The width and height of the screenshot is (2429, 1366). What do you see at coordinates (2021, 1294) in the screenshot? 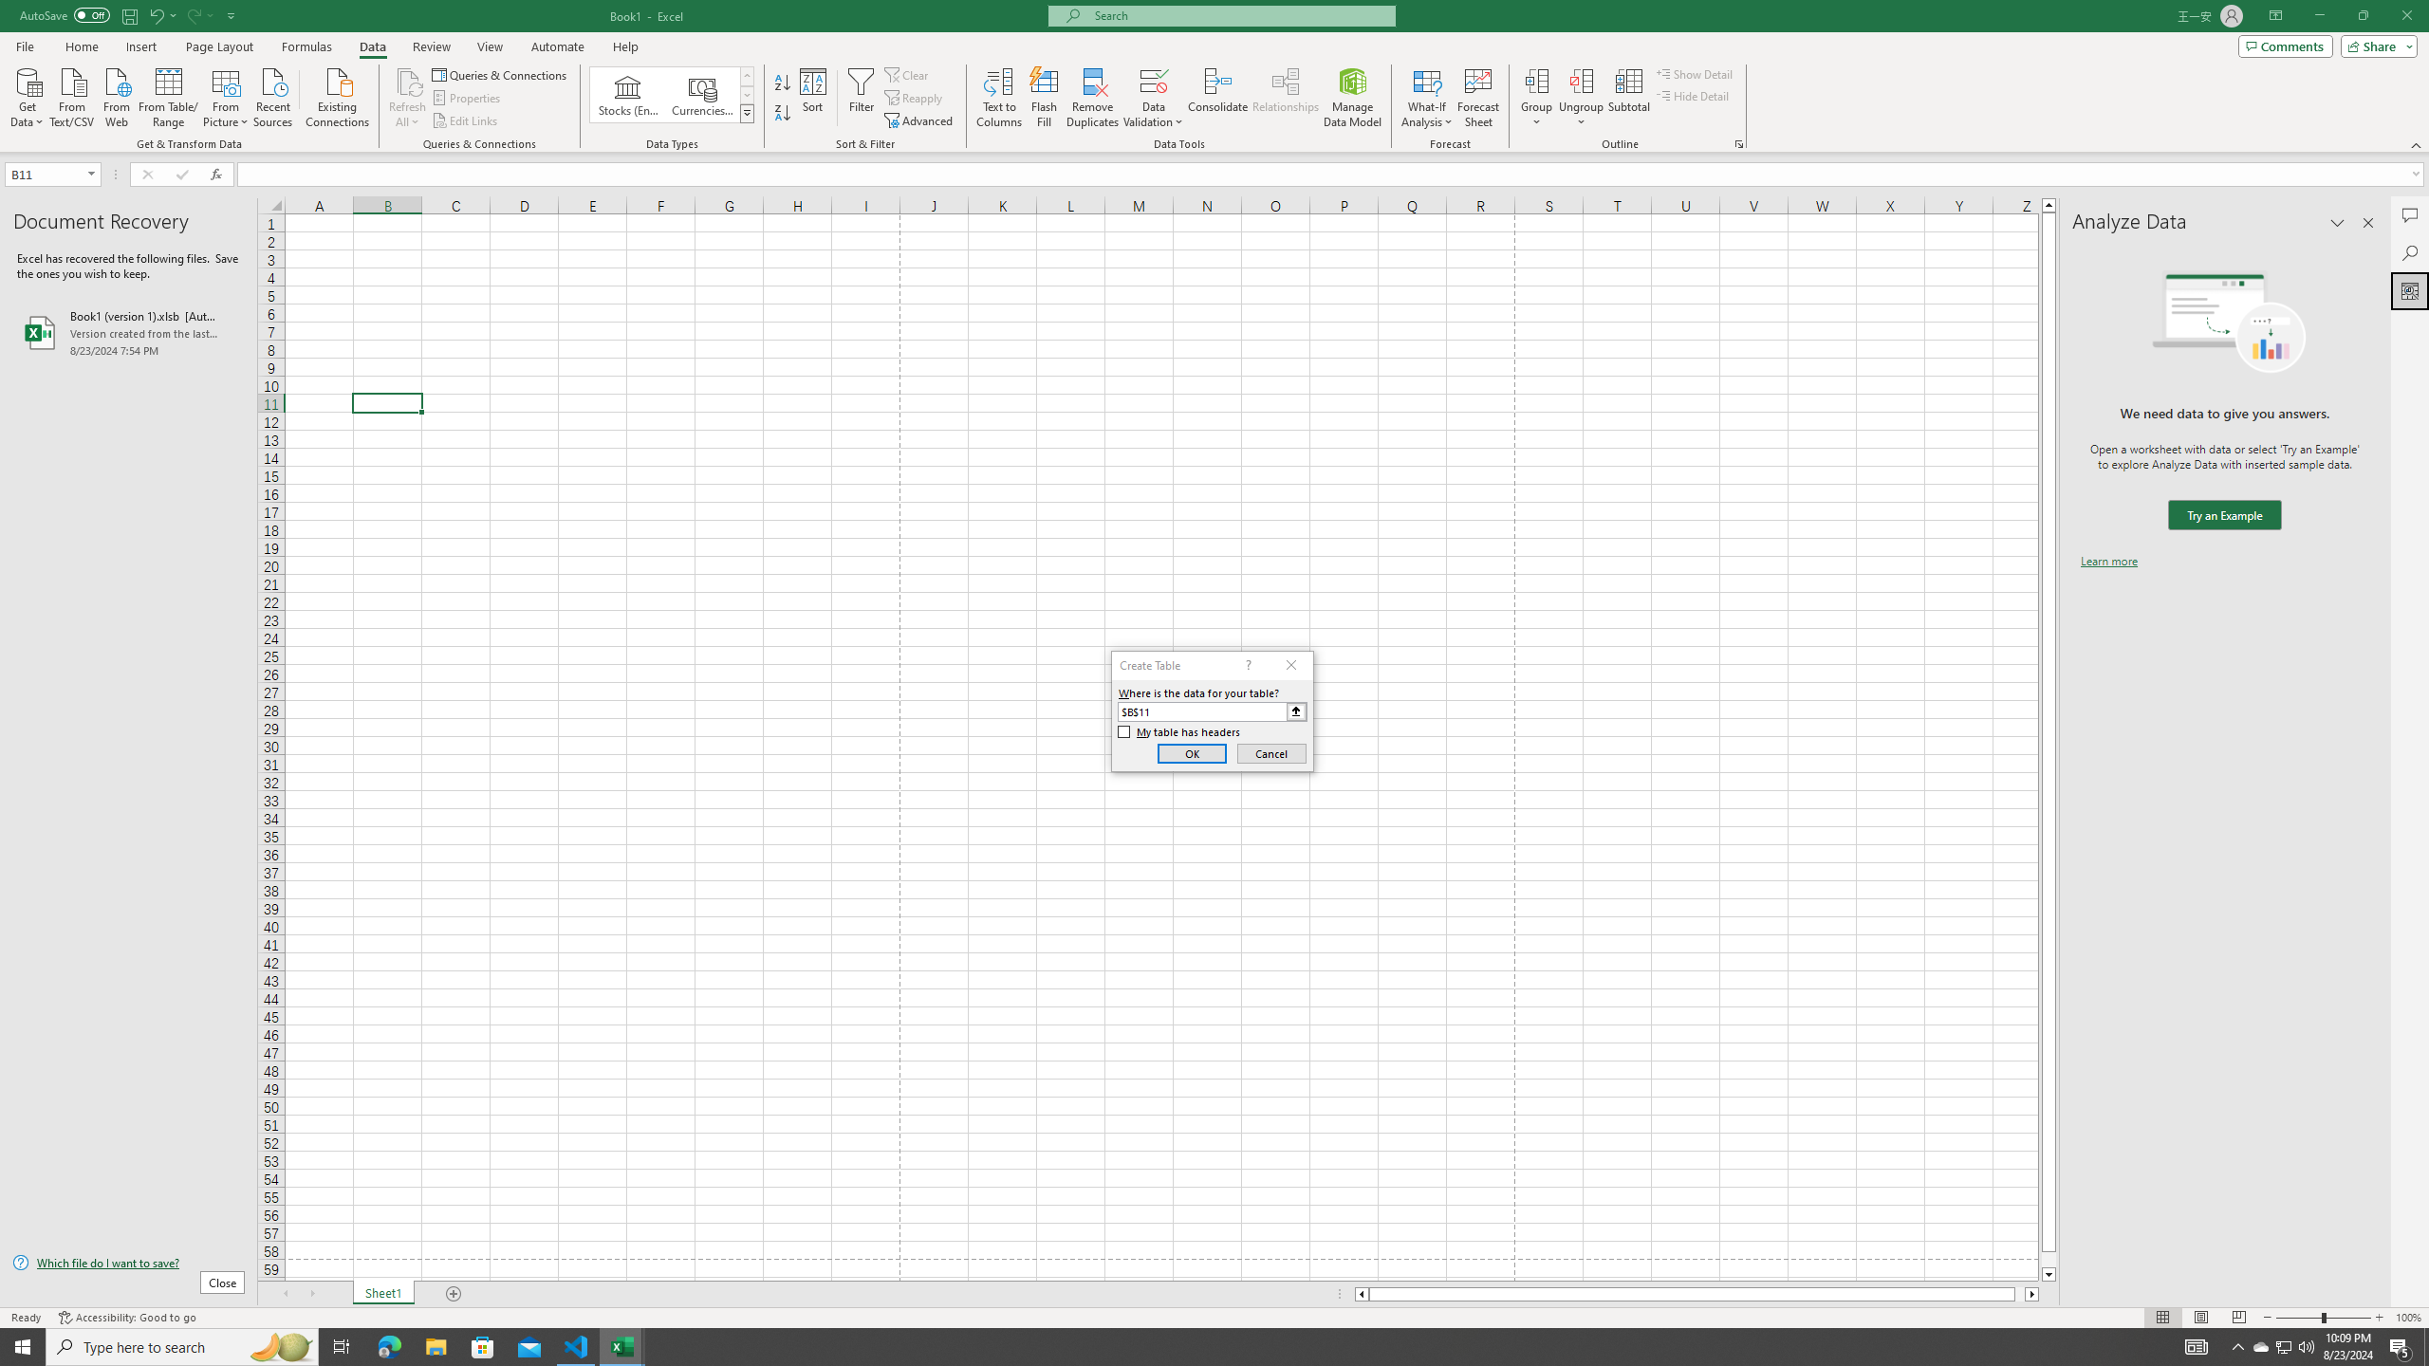
I see `Page right` at bounding box center [2021, 1294].